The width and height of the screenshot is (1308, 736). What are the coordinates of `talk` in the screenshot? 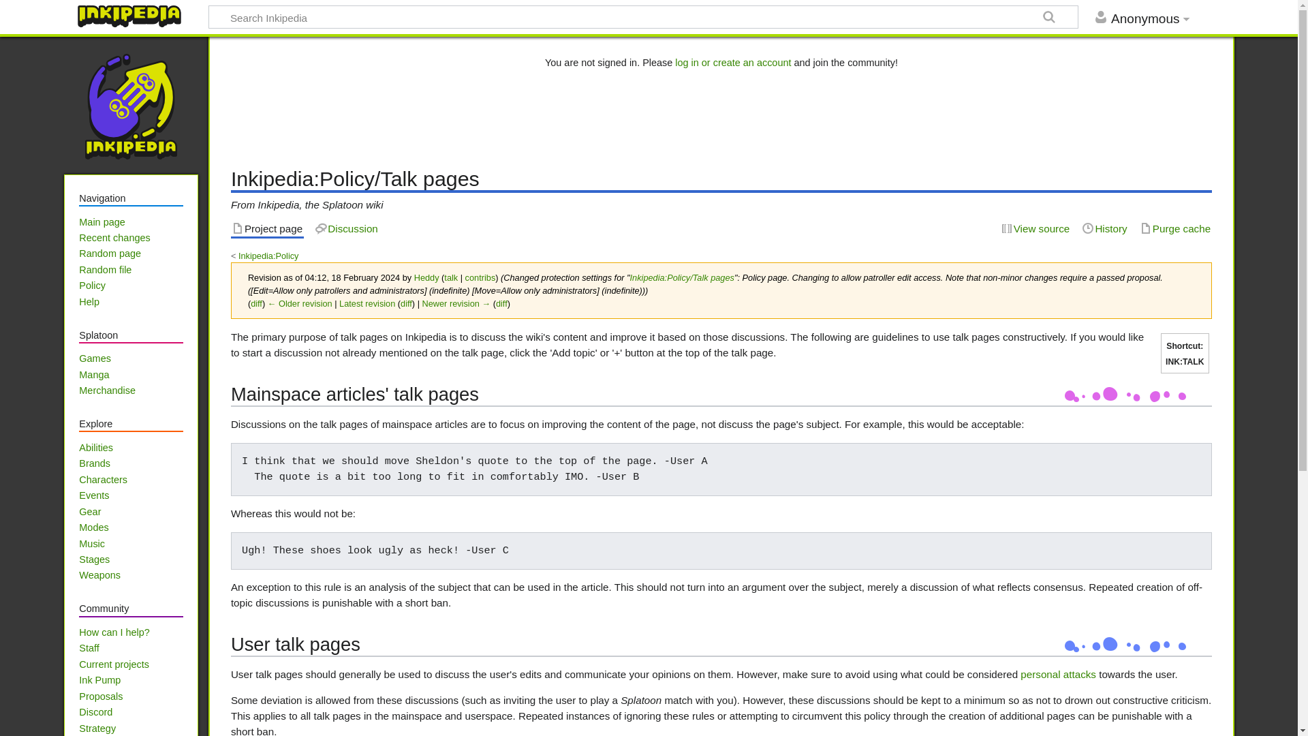 It's located at (451, 277).